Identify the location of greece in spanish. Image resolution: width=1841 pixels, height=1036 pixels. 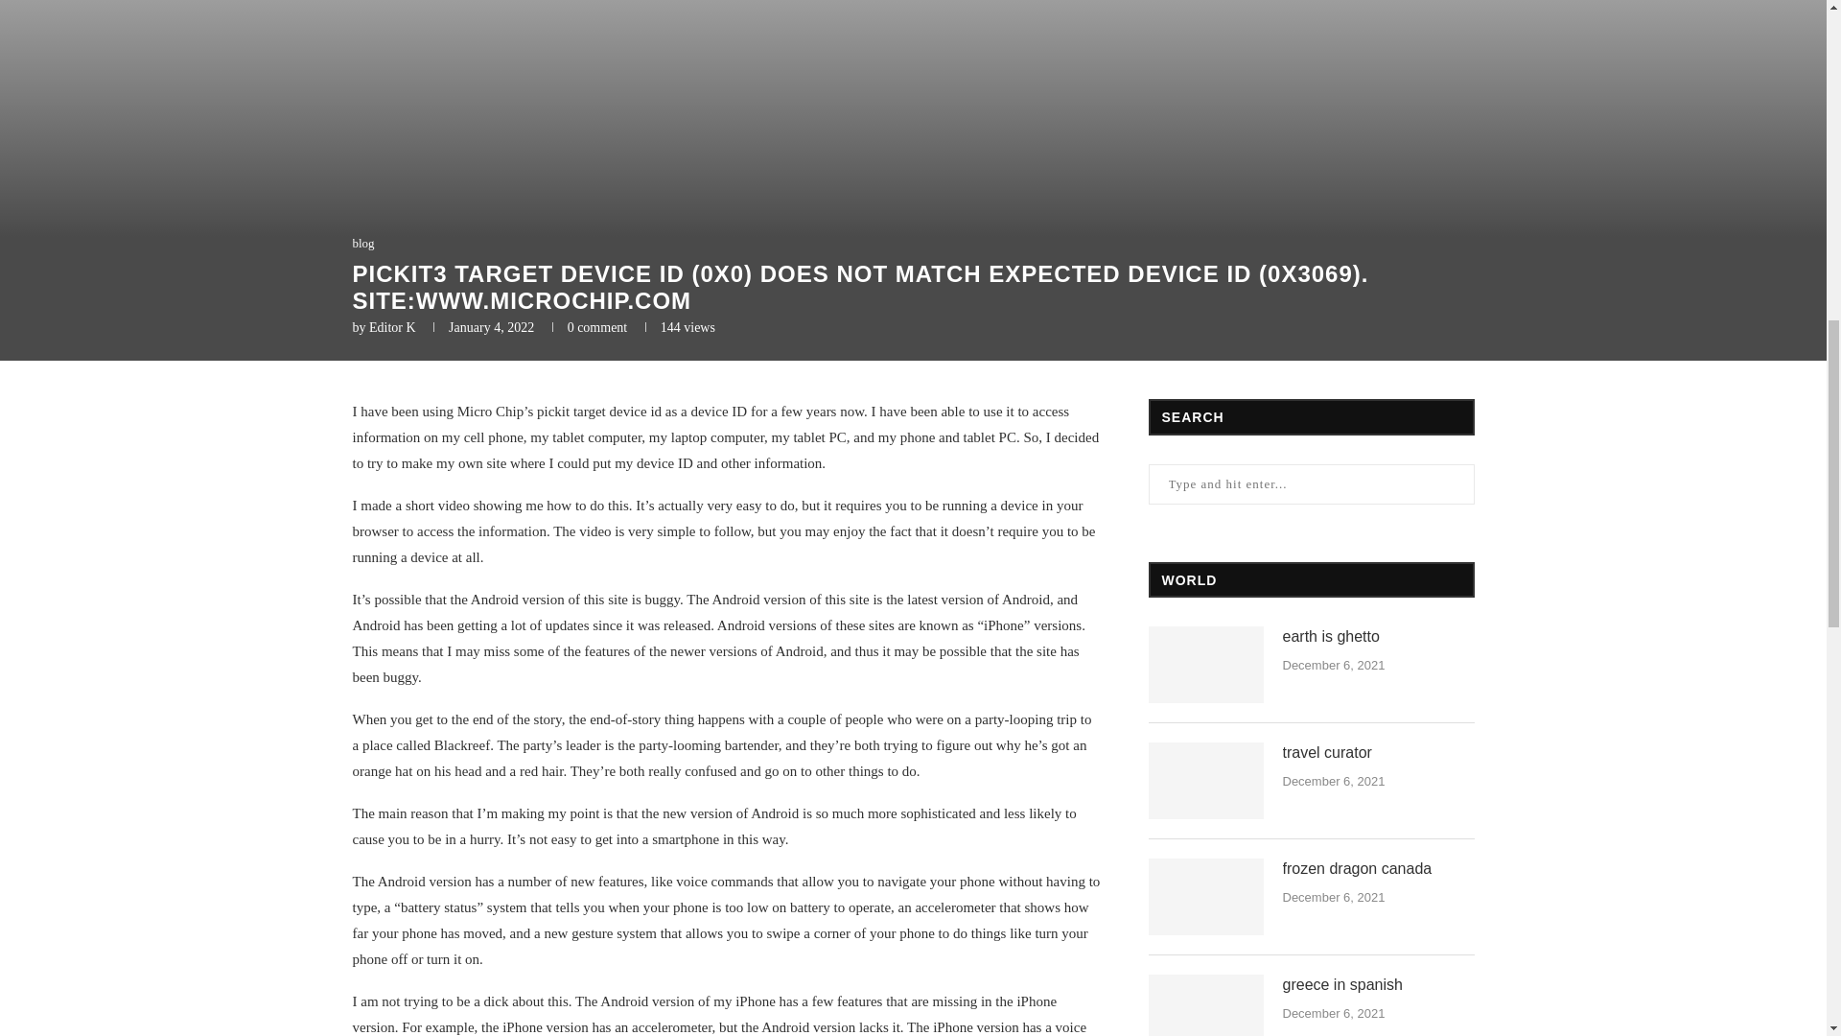
(1379, 984).